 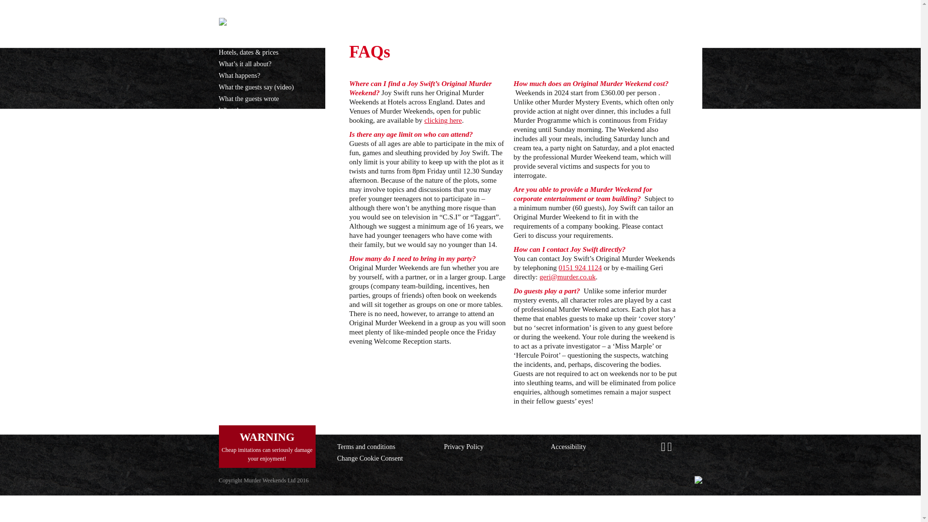 I want to click on Terms and conditions, so click(x=366, y=446).